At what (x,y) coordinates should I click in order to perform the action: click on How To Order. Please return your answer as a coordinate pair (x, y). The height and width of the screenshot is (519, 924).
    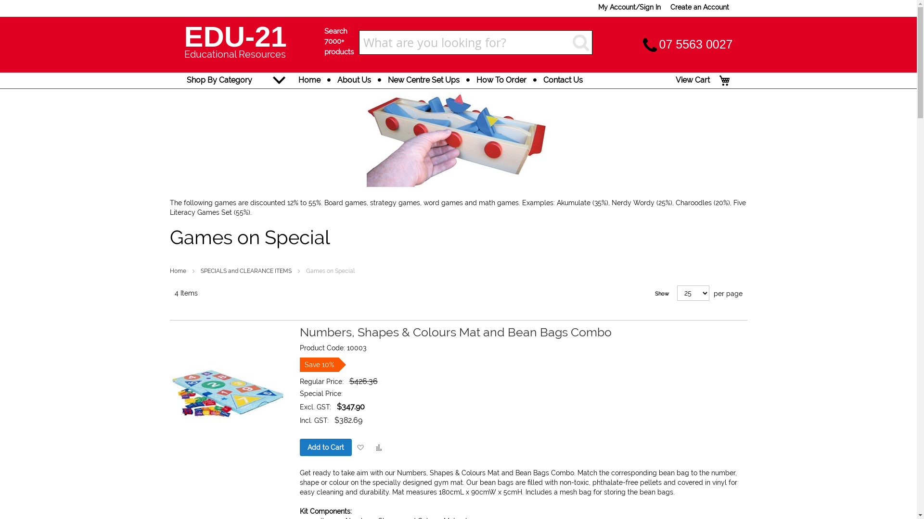
    Looking at the image, I should click on (501, 80).